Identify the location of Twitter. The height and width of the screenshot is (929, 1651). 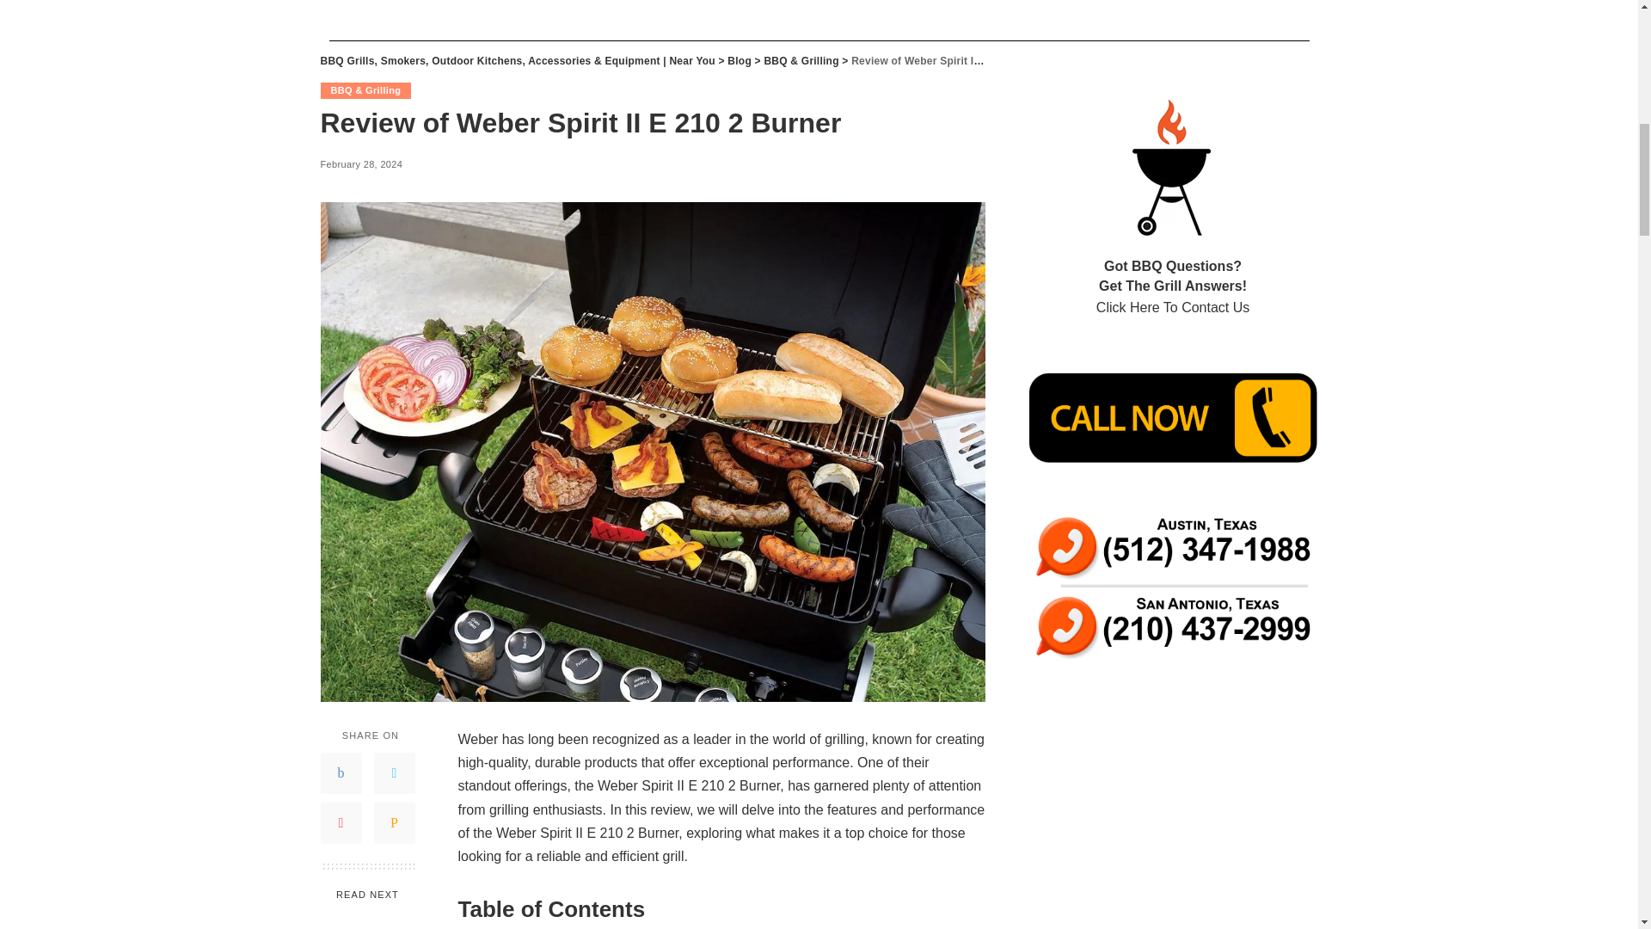
(393, 772).